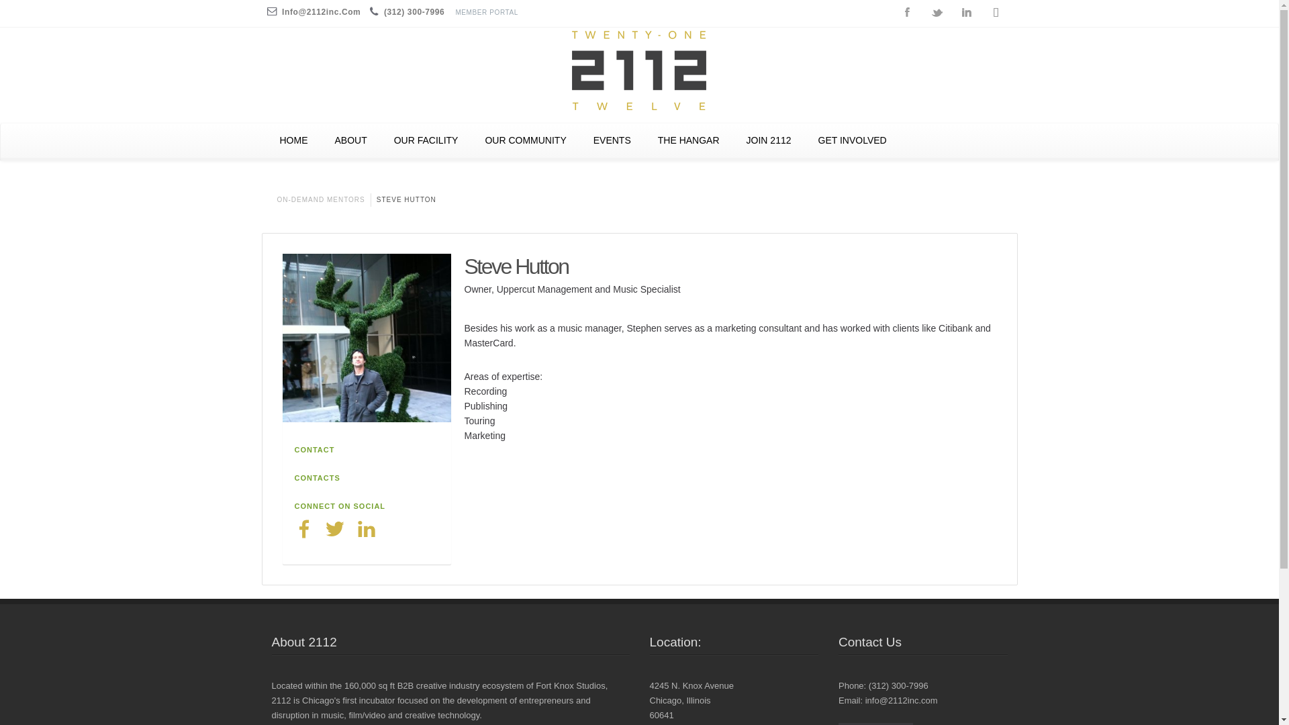 Image resolution: width=1289 pixels, height=725 pixels. Describe the element at coordinates (321, 200) in the screenshot. I see `ON-DEMAND MENTORS` at that location.